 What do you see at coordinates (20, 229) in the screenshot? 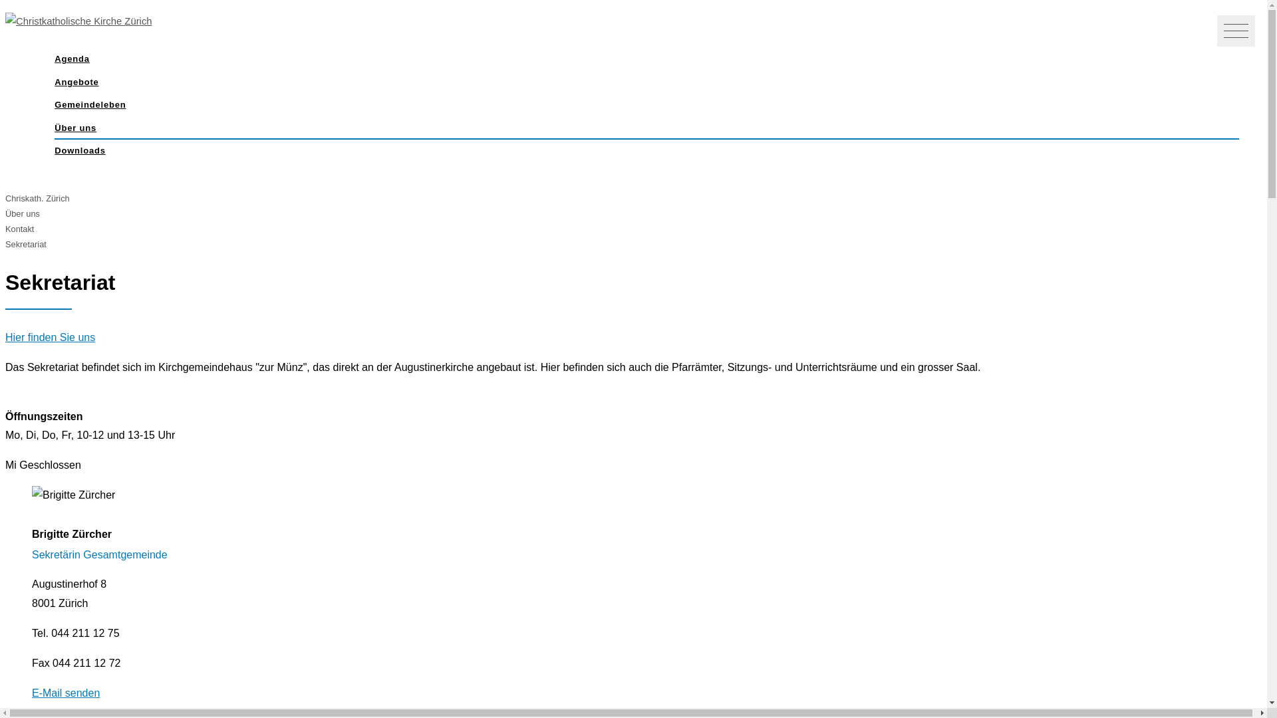
I see `Kontakt` at bounding box center [20, 229].